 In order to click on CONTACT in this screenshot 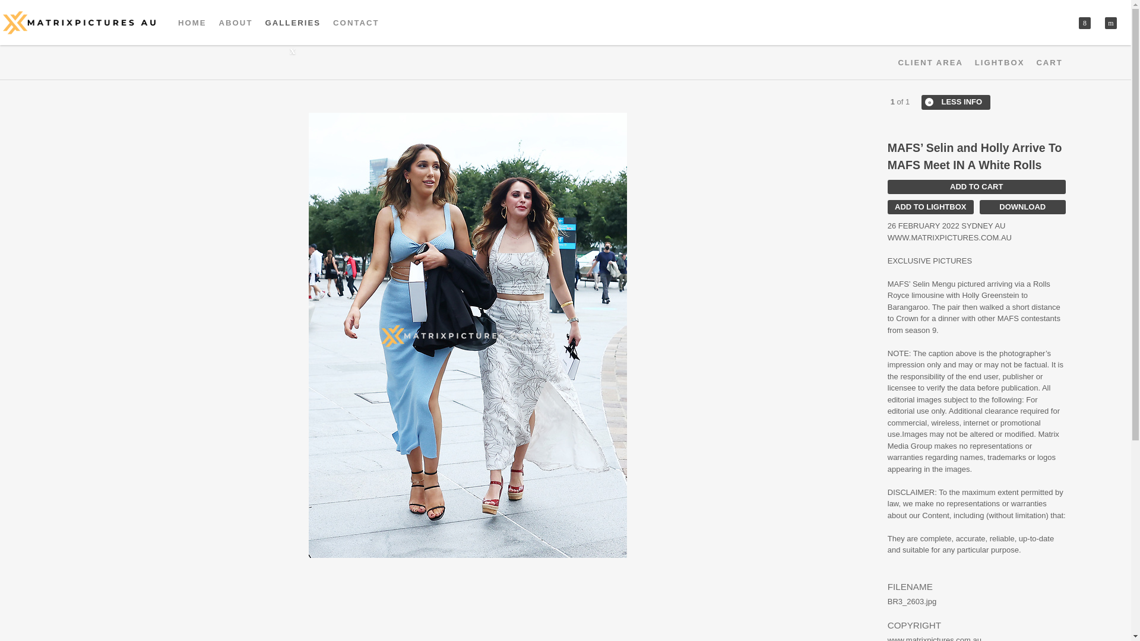, I will do `click(356, 23)`.